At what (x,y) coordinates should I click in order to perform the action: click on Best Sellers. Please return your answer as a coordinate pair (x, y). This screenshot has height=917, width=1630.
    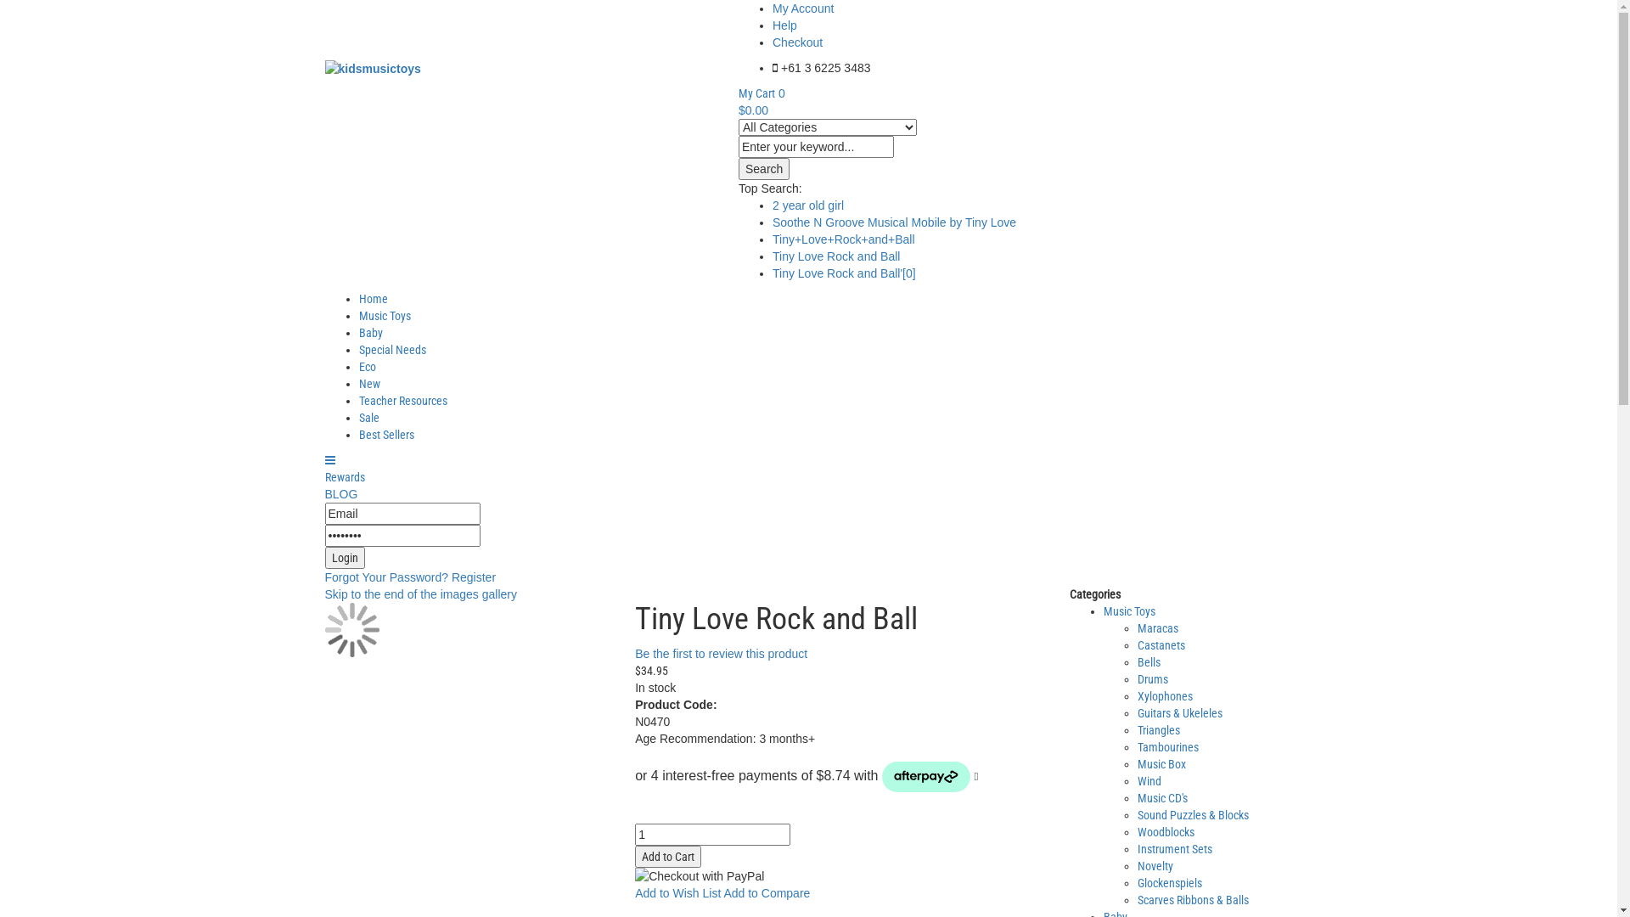
    Looking at the image, I should click on (385, 435).